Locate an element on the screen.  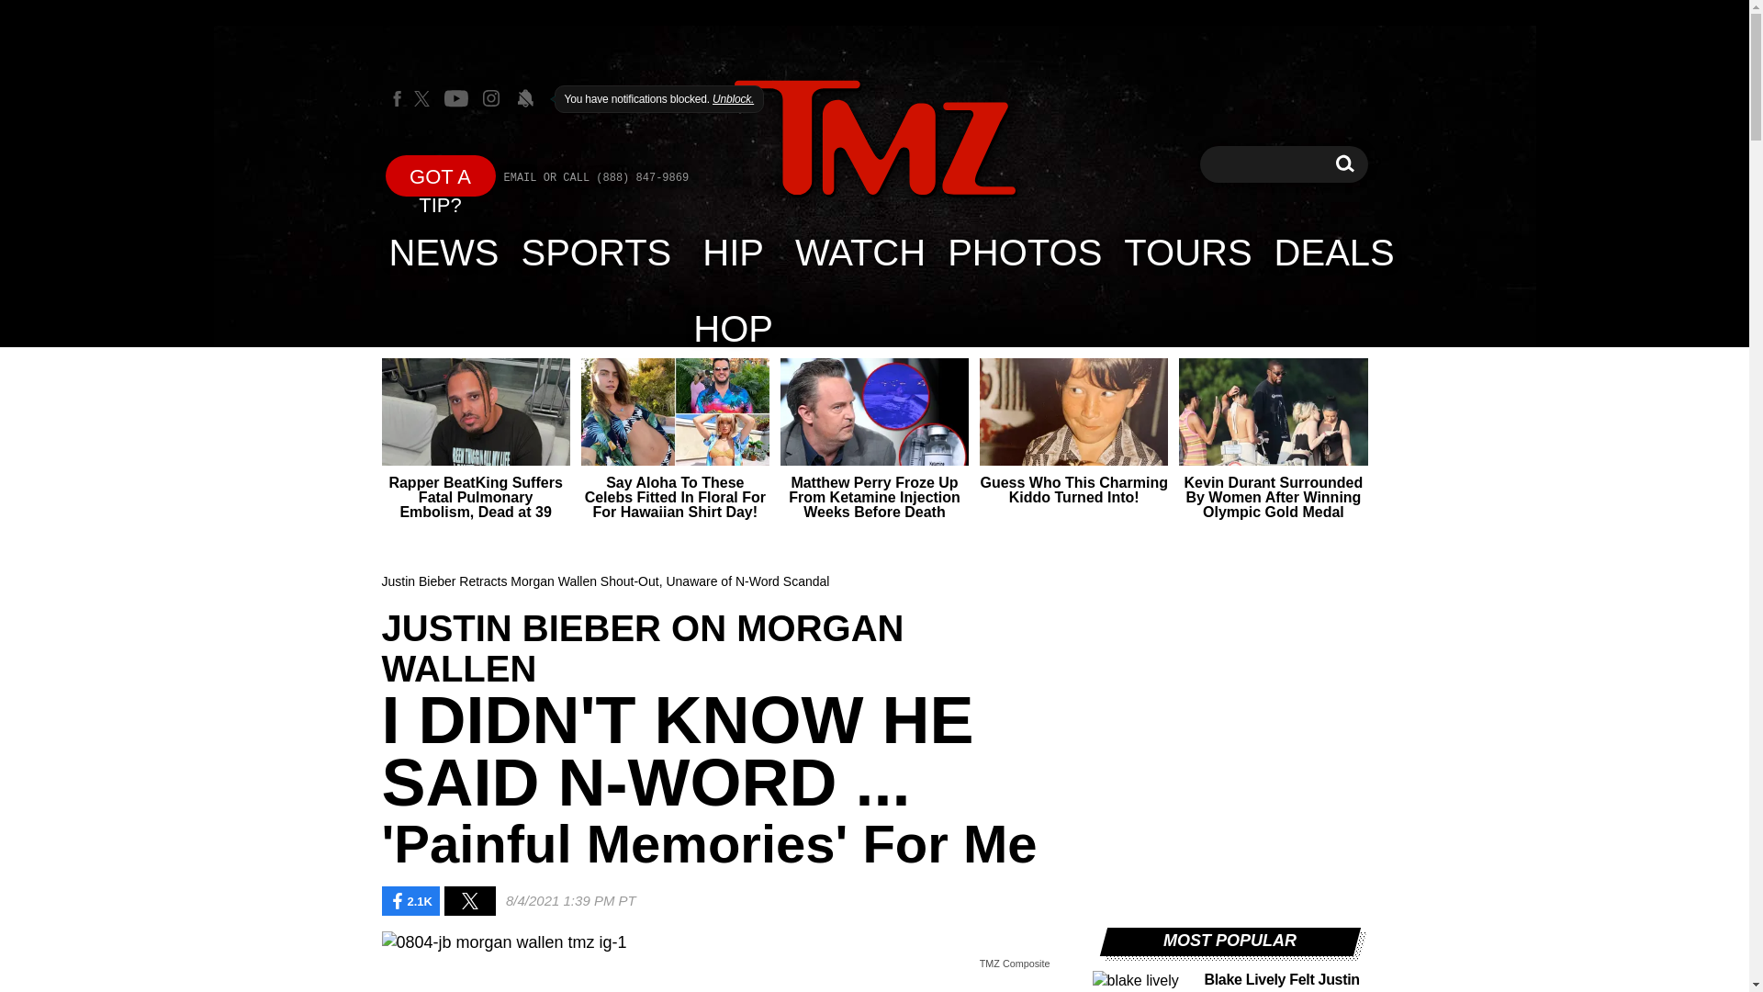
DEALS is located at coordinates (1024, 252).